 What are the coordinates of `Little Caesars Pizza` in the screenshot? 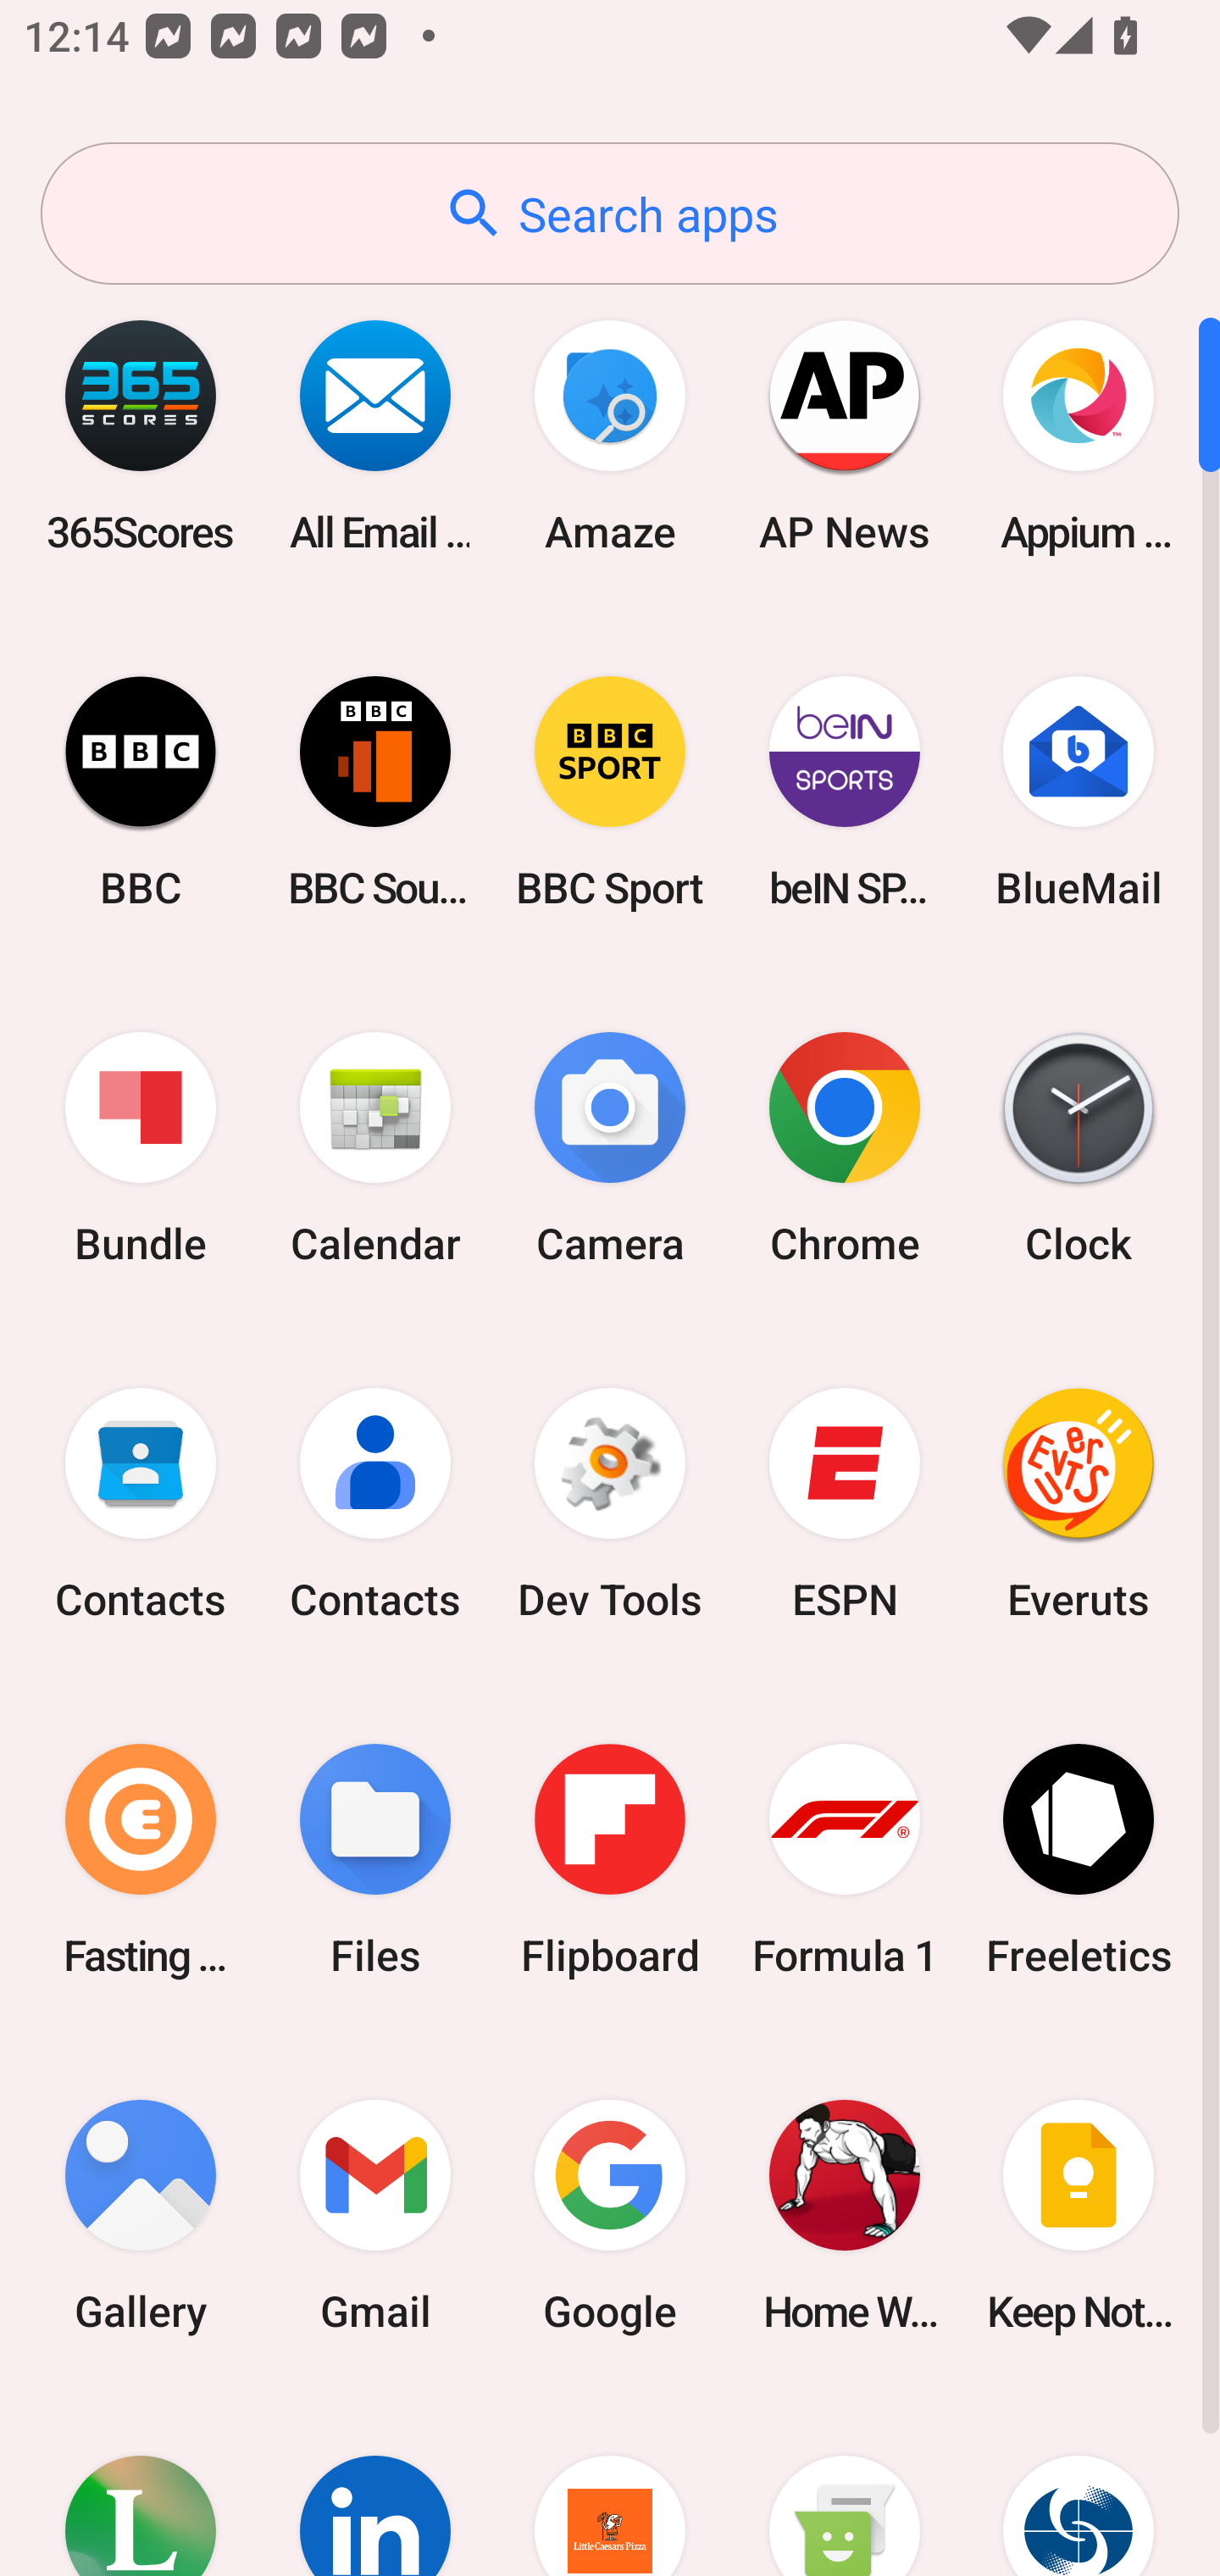 It's located at (610, 2484).